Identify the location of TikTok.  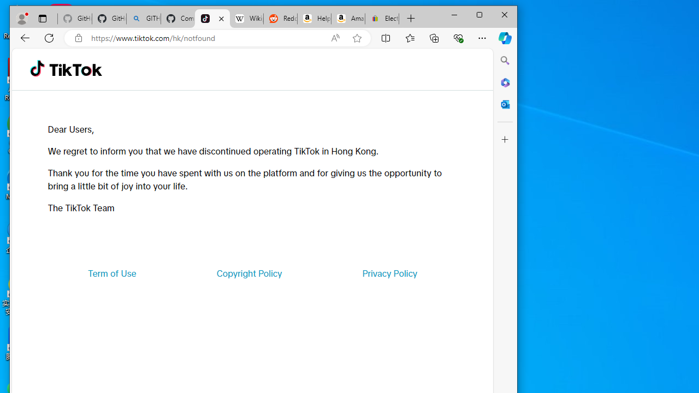
(212, 19).